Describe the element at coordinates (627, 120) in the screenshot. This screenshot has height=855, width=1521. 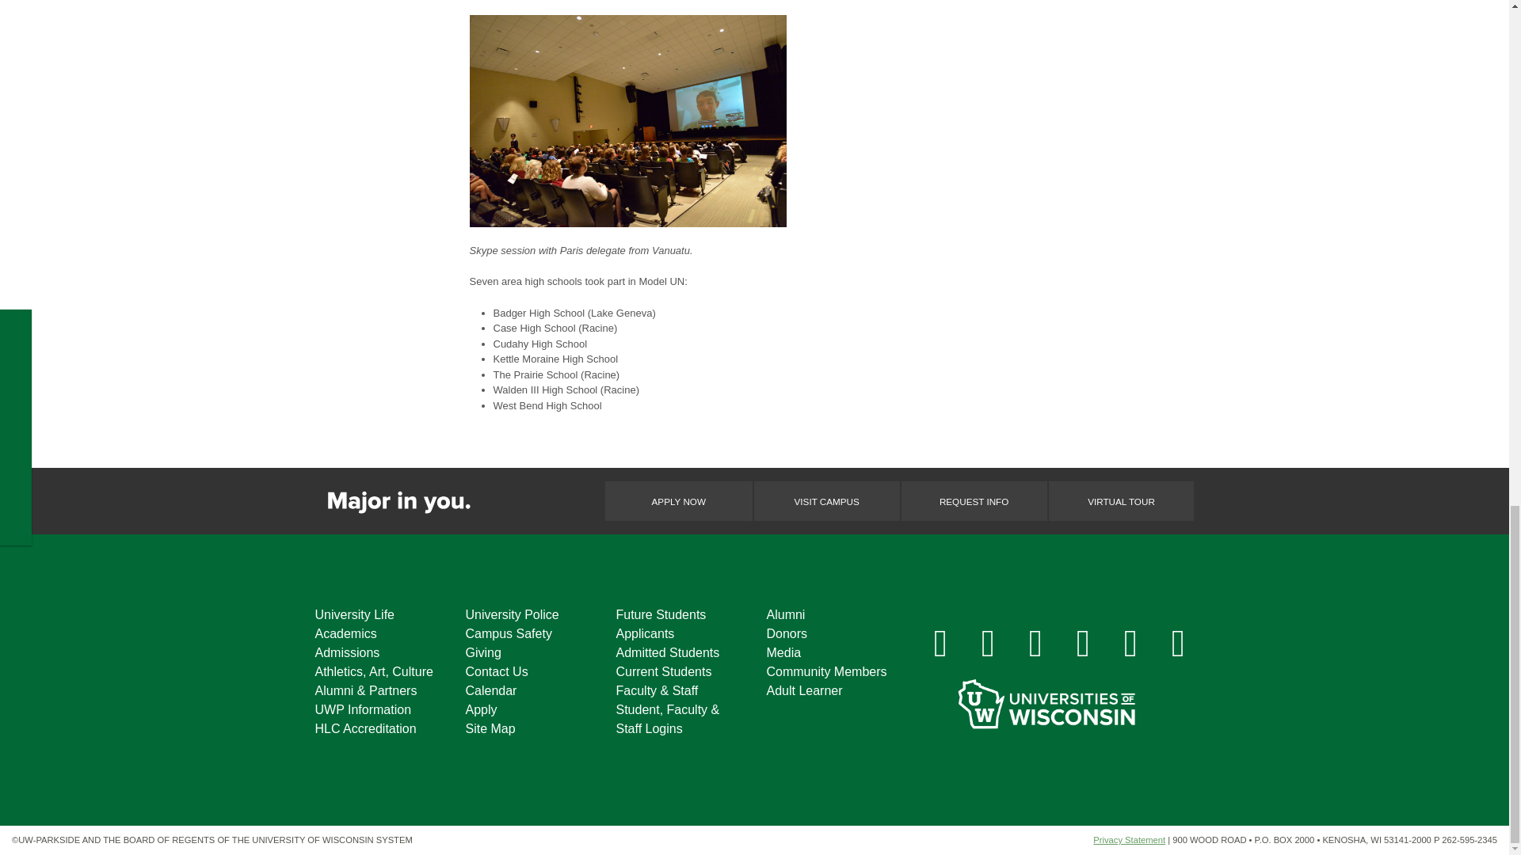
I see `Model UN Skype` at that location.